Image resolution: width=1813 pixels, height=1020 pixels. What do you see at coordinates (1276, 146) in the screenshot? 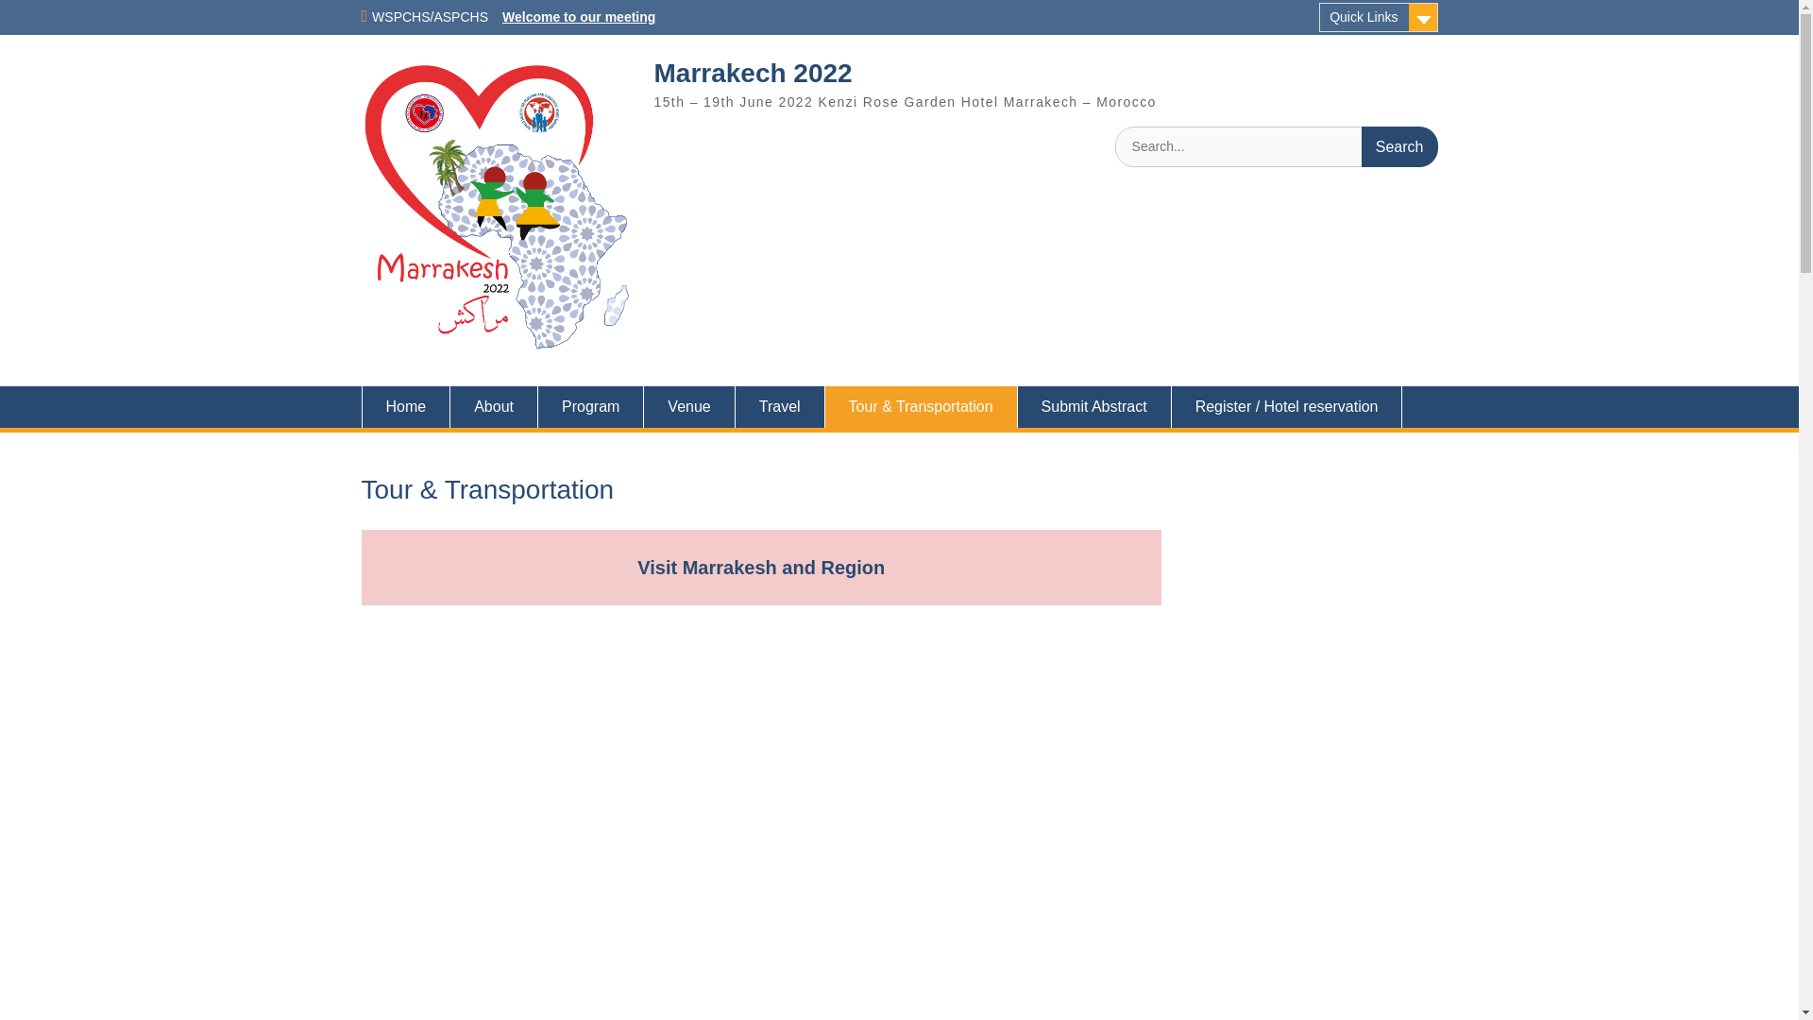
I see `Search for:` at bounding box center [1276, 146].